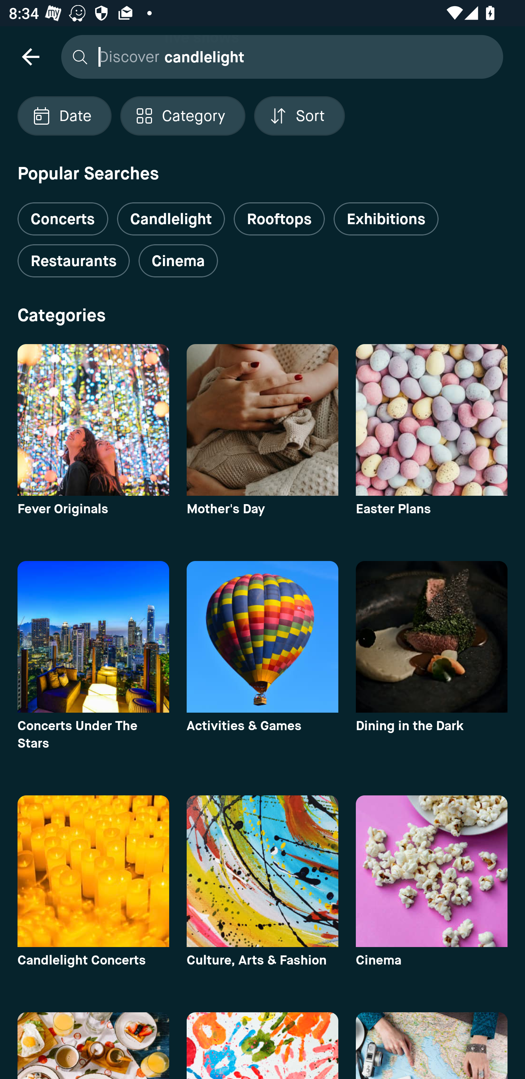 Image resolution: width=525 pixels, height=1079 pixels. I want to click on category image, so click(432, 871).